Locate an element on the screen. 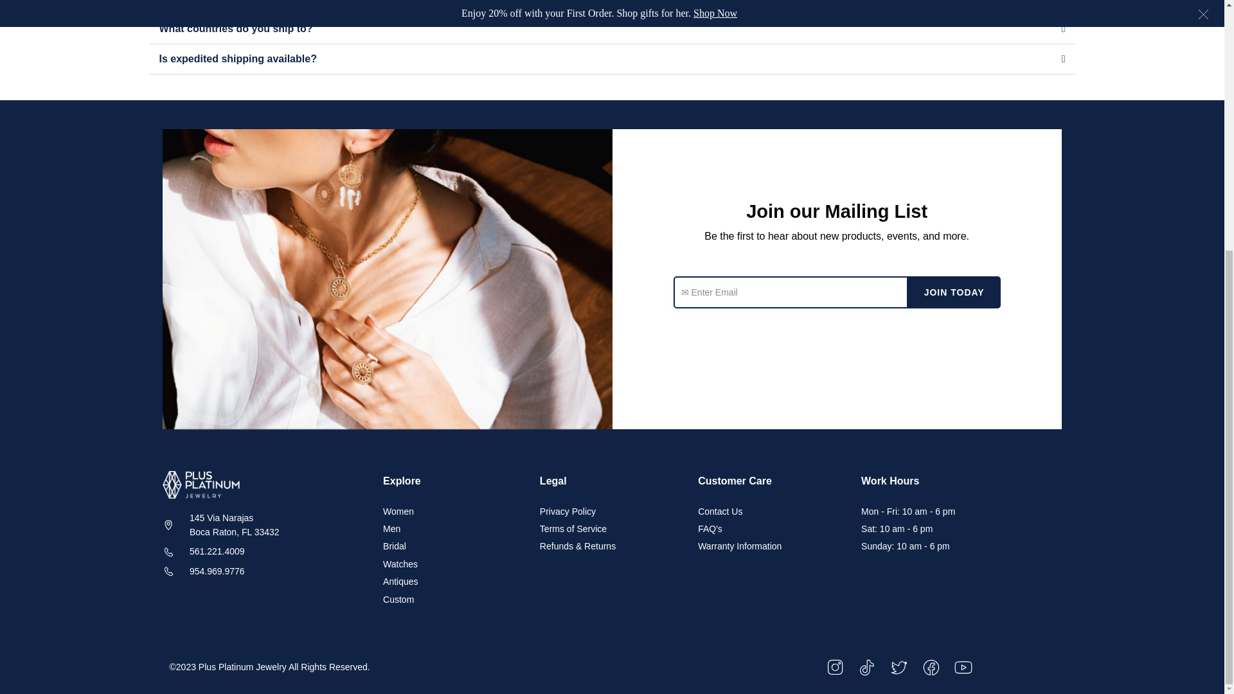  Women is located at coordinates (454, 512).